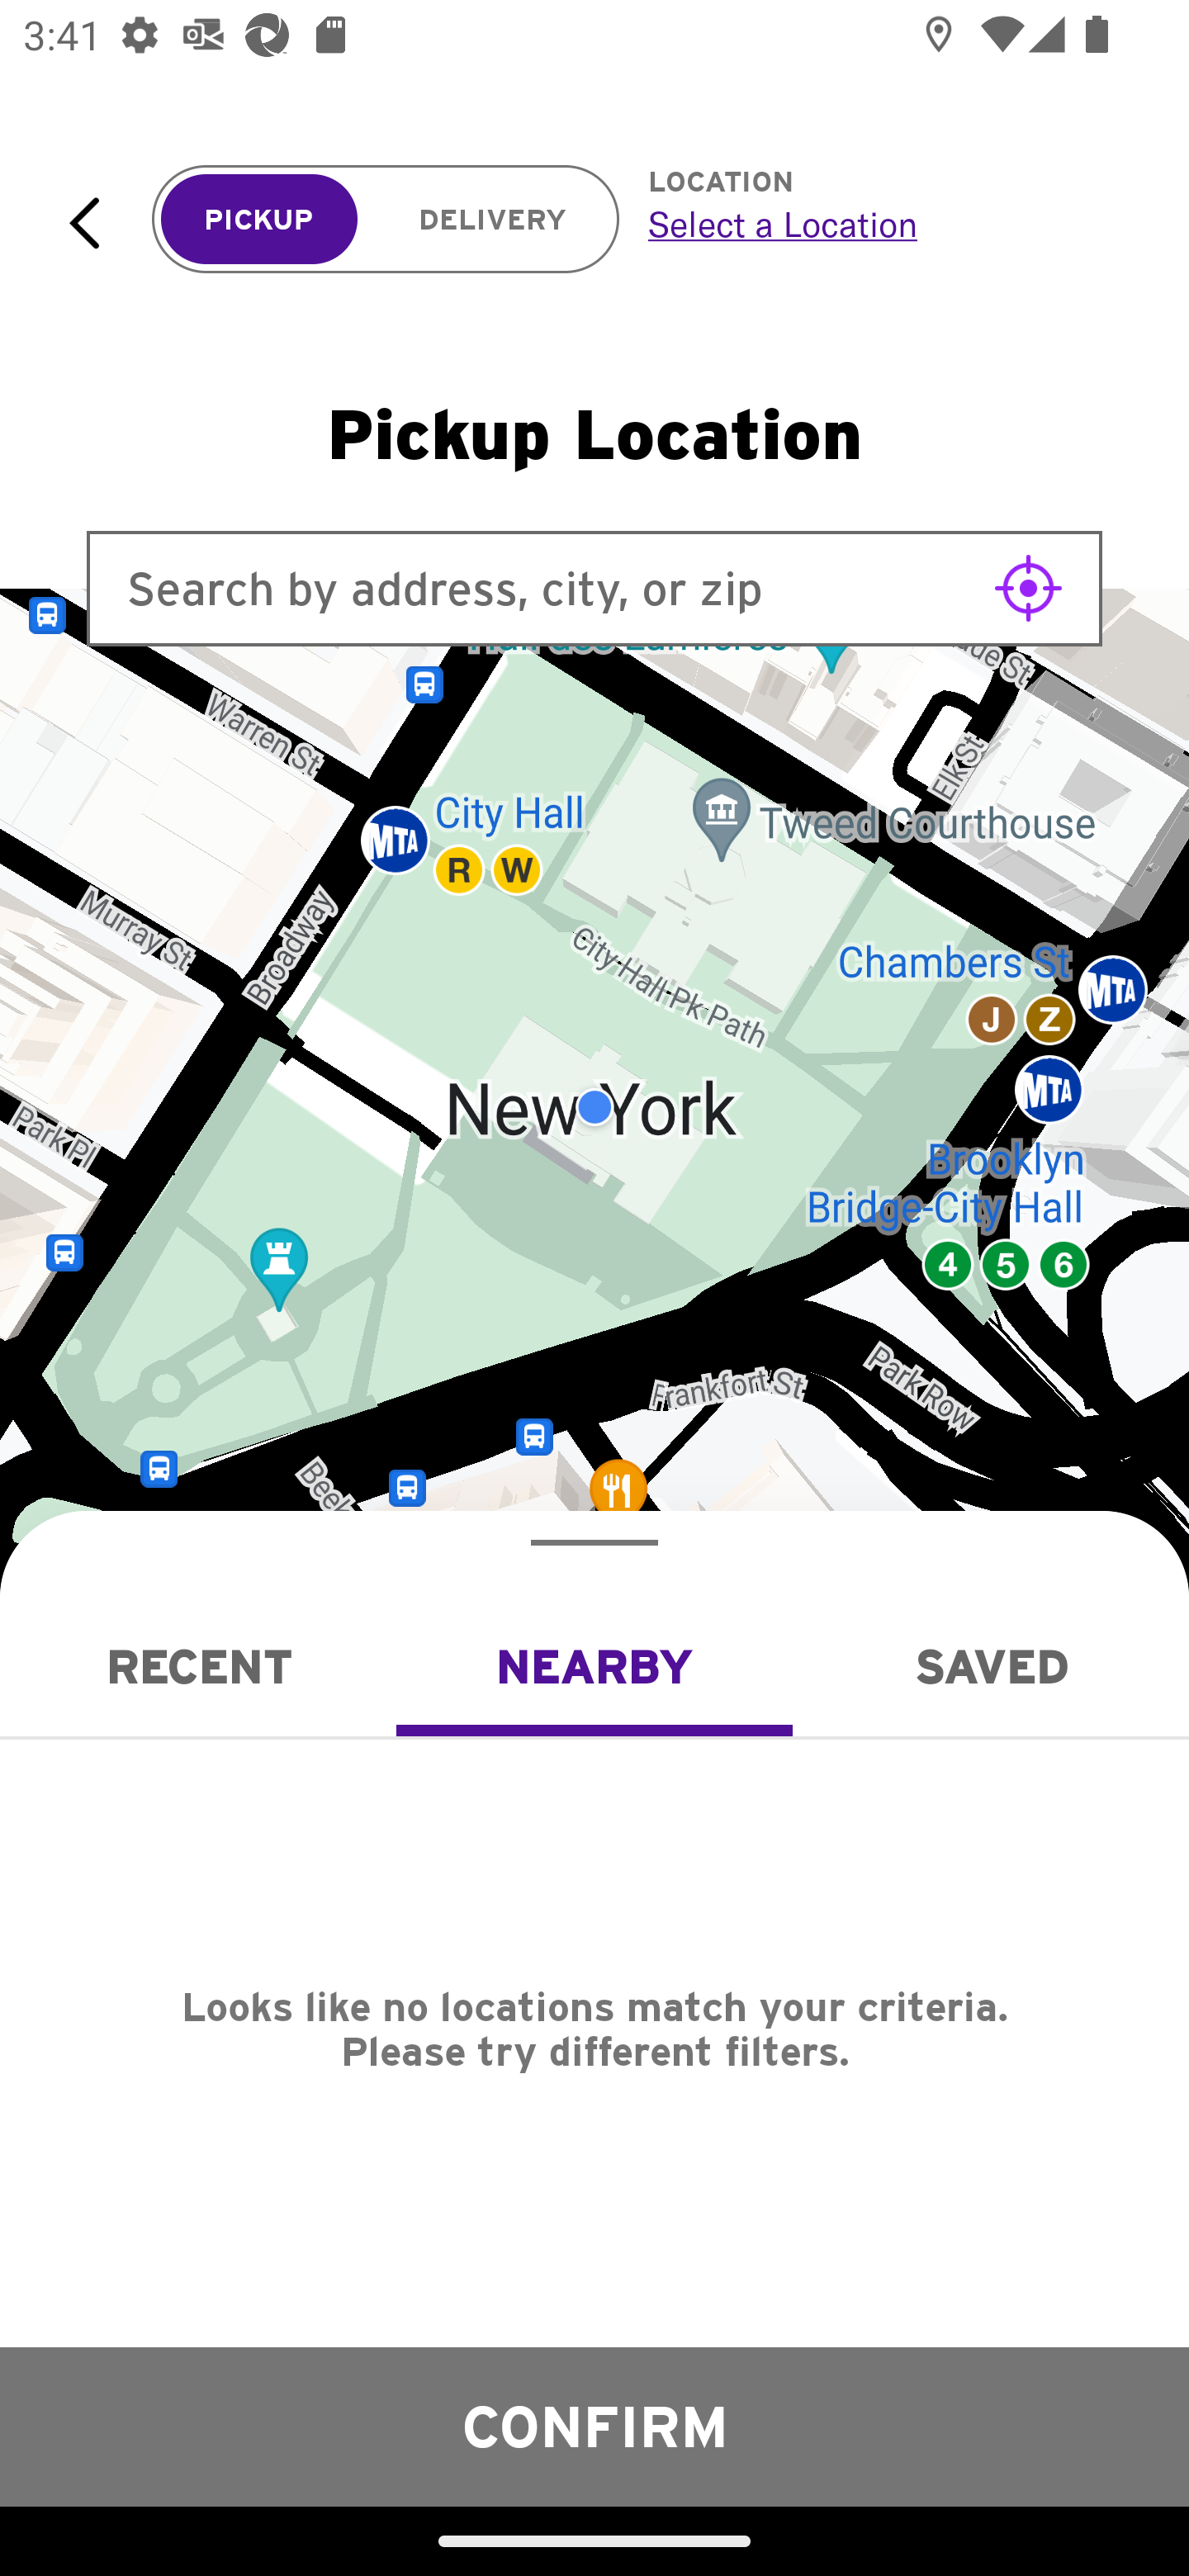  I want to click on PICKUP, so click(259, 220).